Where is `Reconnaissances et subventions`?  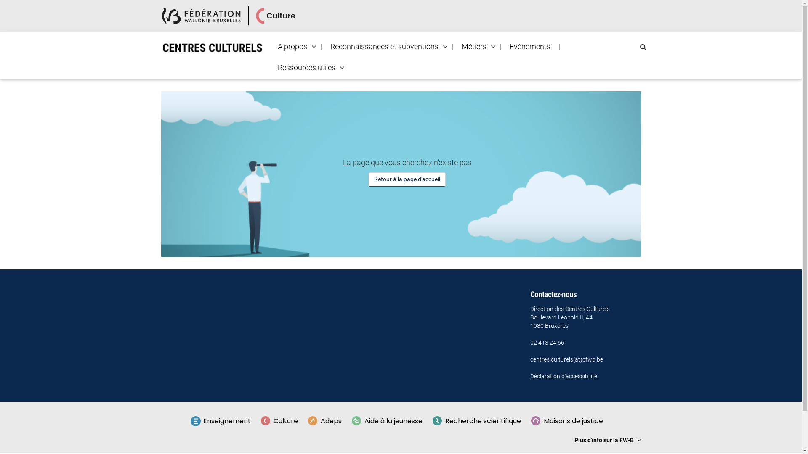 Reconnaissances et subventions is located at coordinates (385, 47).